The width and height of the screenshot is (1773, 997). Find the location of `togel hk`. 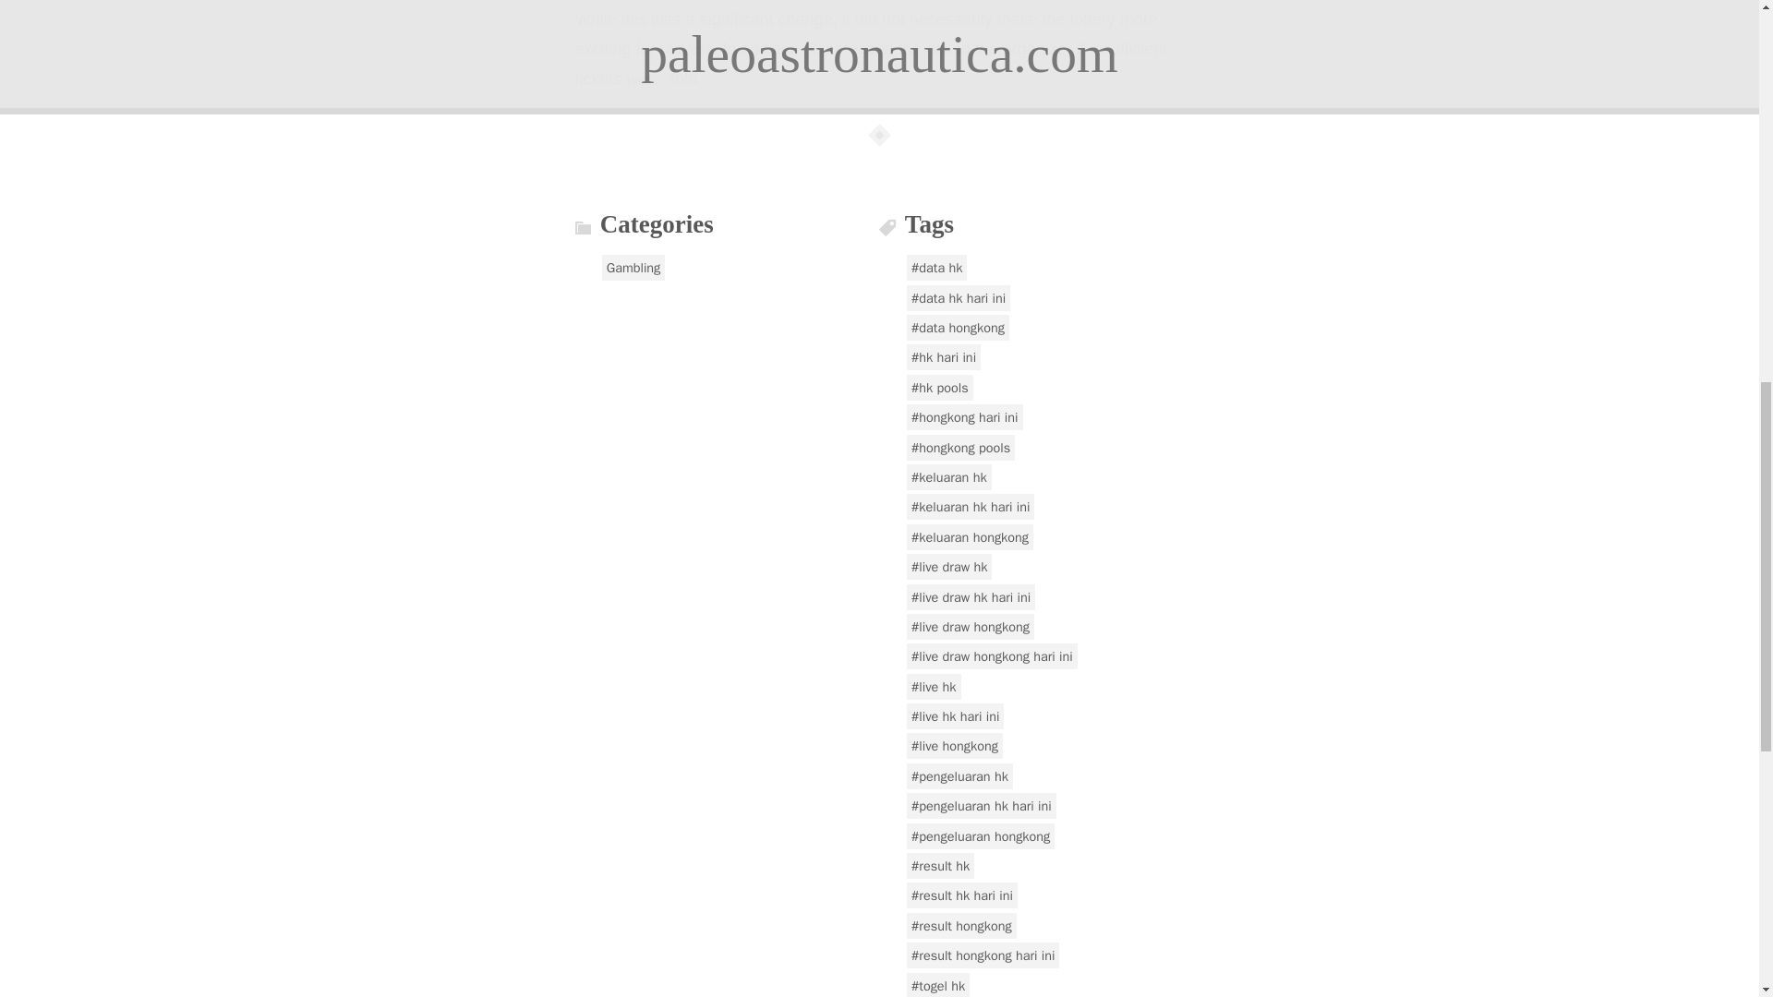

togel hk is located at coordinates (938, 985).